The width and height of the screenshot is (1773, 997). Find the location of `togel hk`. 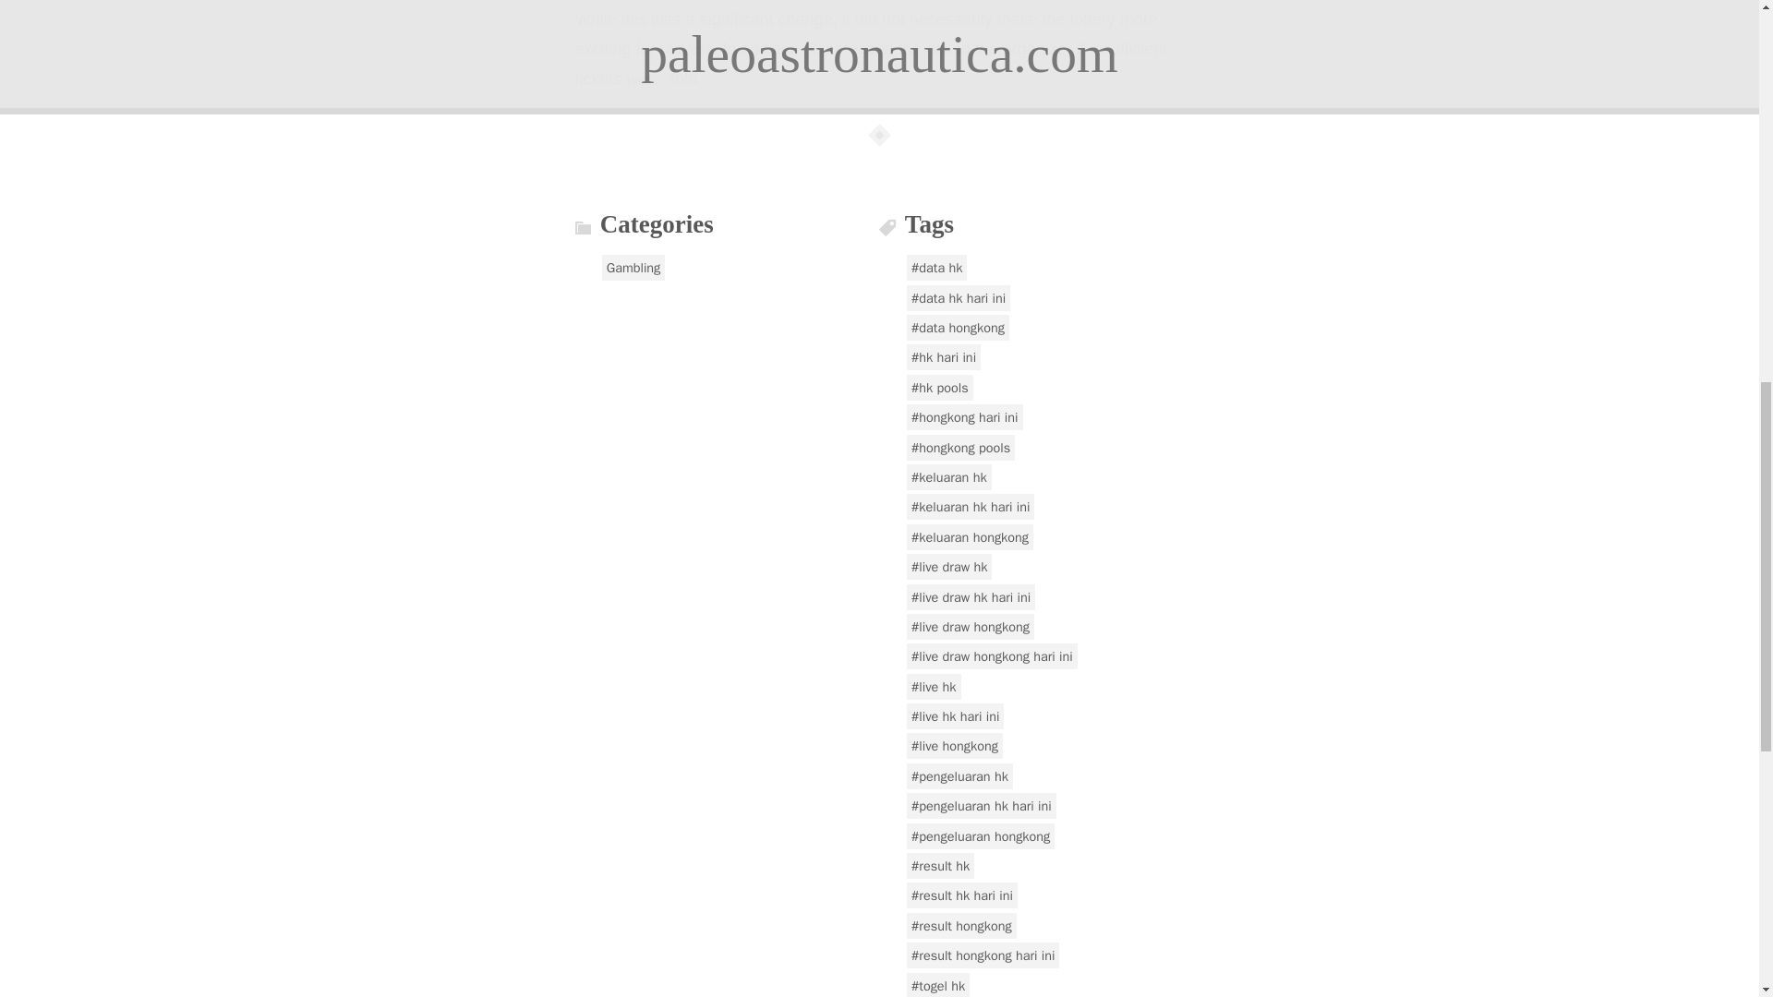

togel hk is located at coordinates (938, 985).